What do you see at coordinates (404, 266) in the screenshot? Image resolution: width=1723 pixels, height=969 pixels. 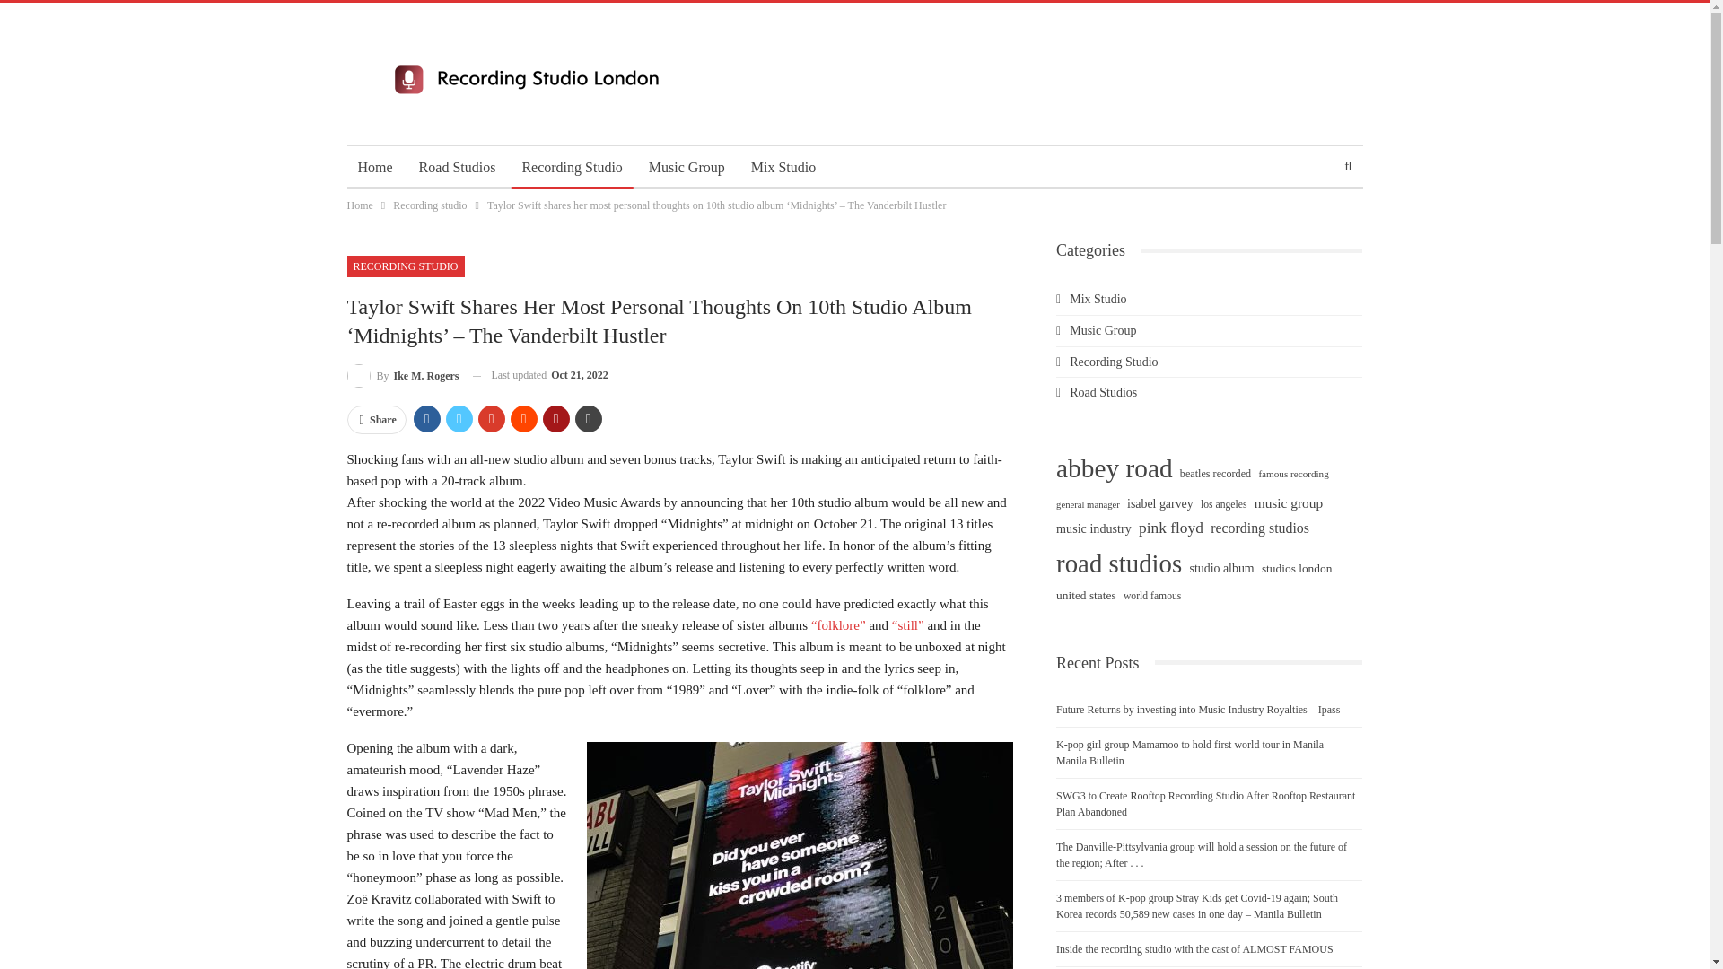 I see `RECORDING STUDIO` at bounding box center [404, 266].